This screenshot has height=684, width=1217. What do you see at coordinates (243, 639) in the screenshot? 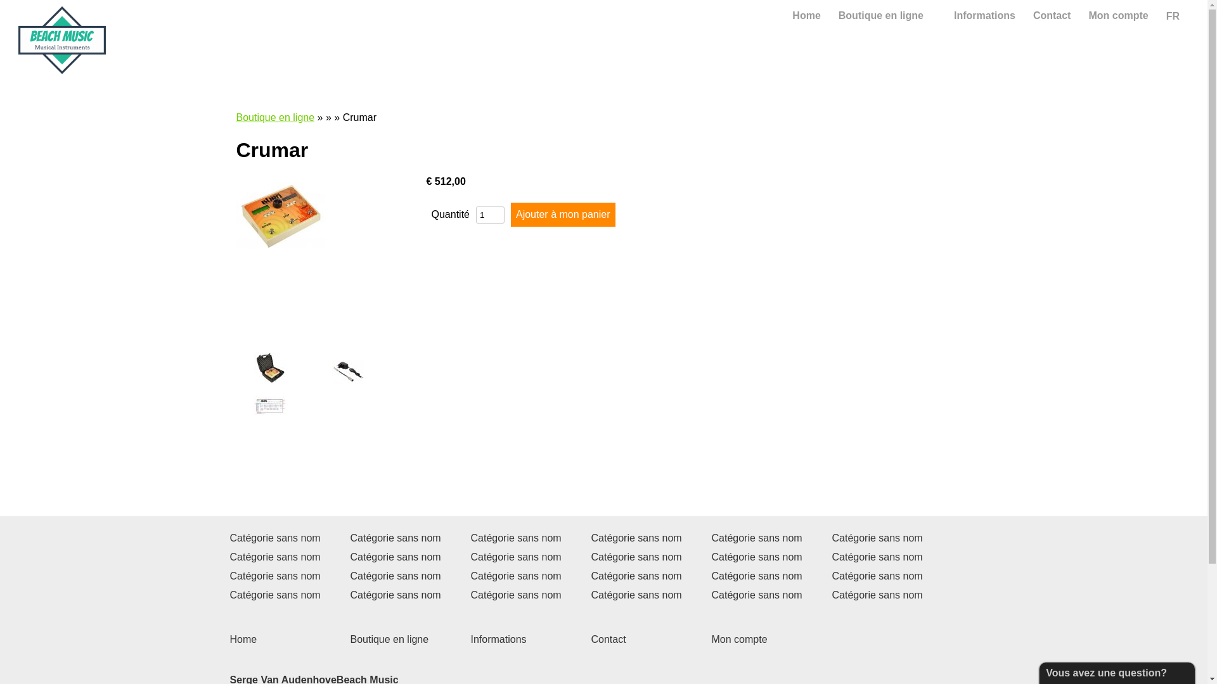
I see `Home` at bounding box center [243, 639].